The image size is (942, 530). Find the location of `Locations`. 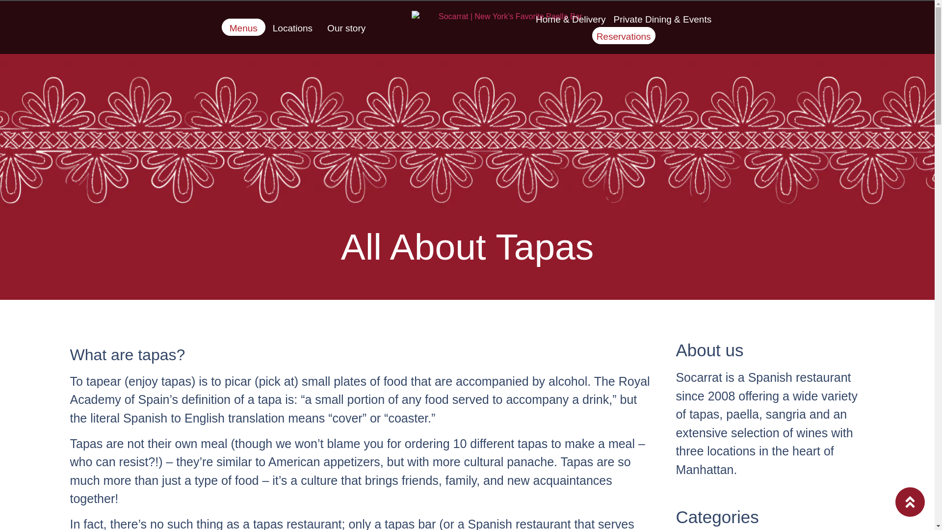

Locations is located at coordinates (292, 27).